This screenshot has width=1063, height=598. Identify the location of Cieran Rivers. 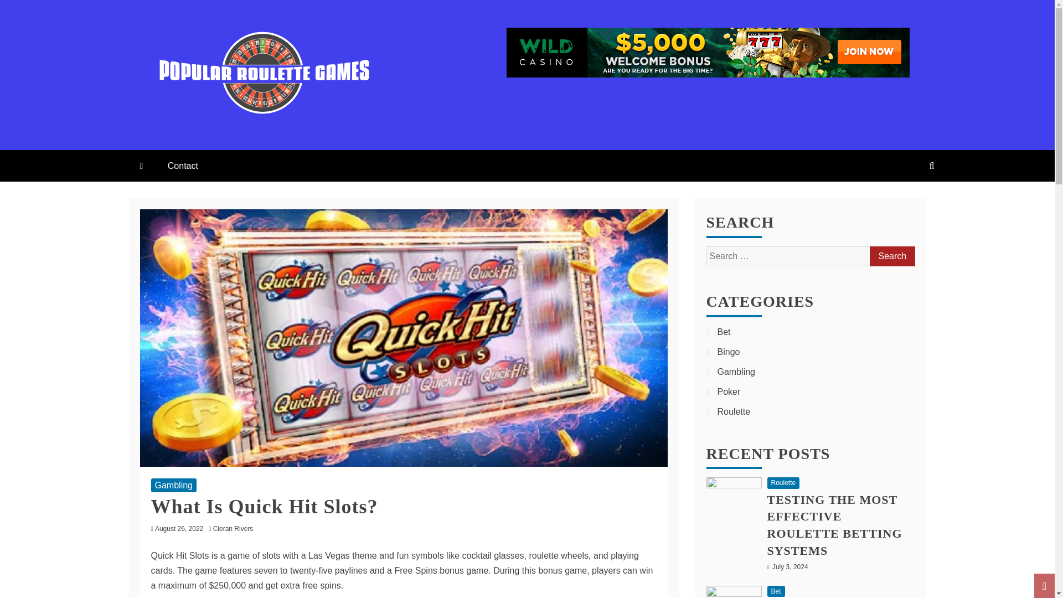
(236, 529).